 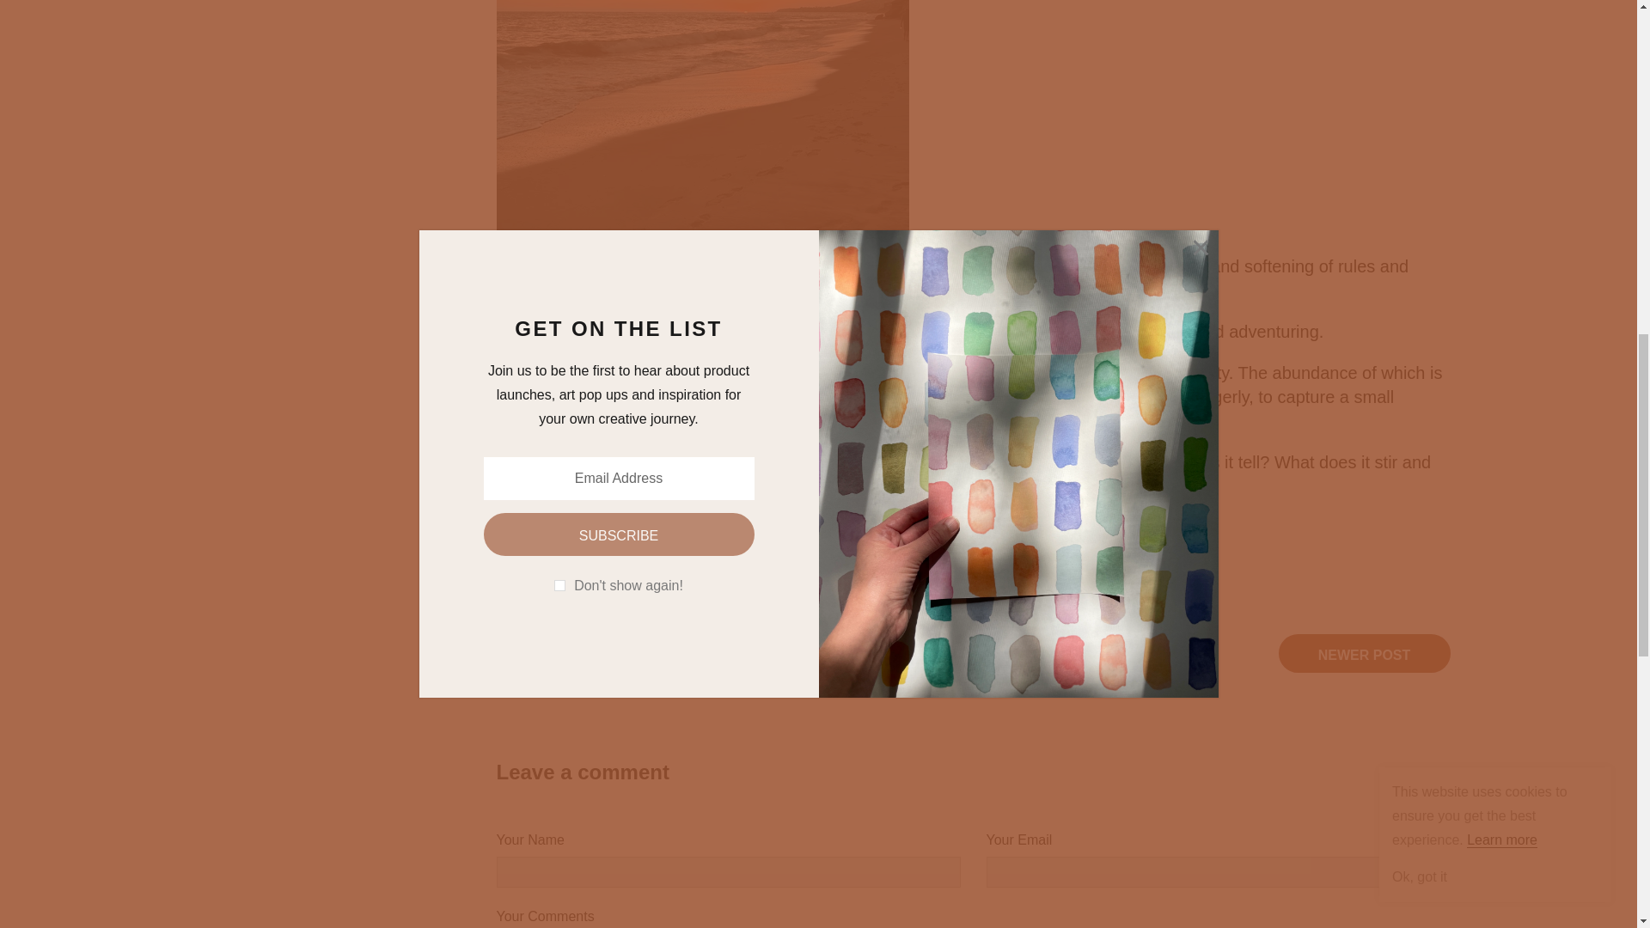 I want to click on NEWER POST, so click(x=1365, y=653).